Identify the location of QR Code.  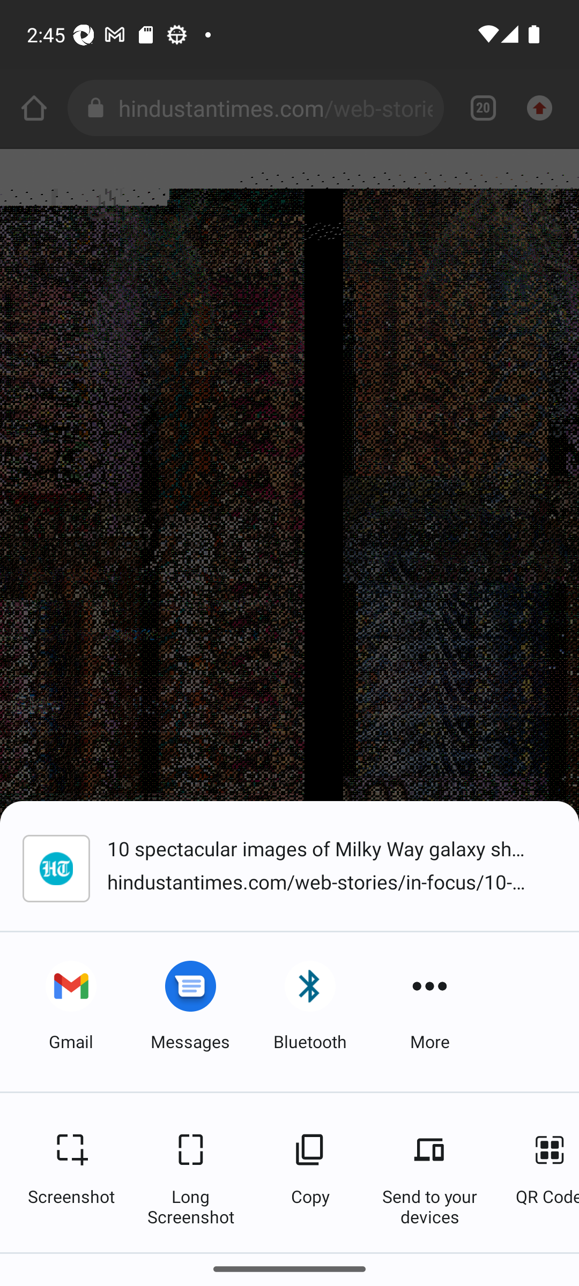
(540, 1172).